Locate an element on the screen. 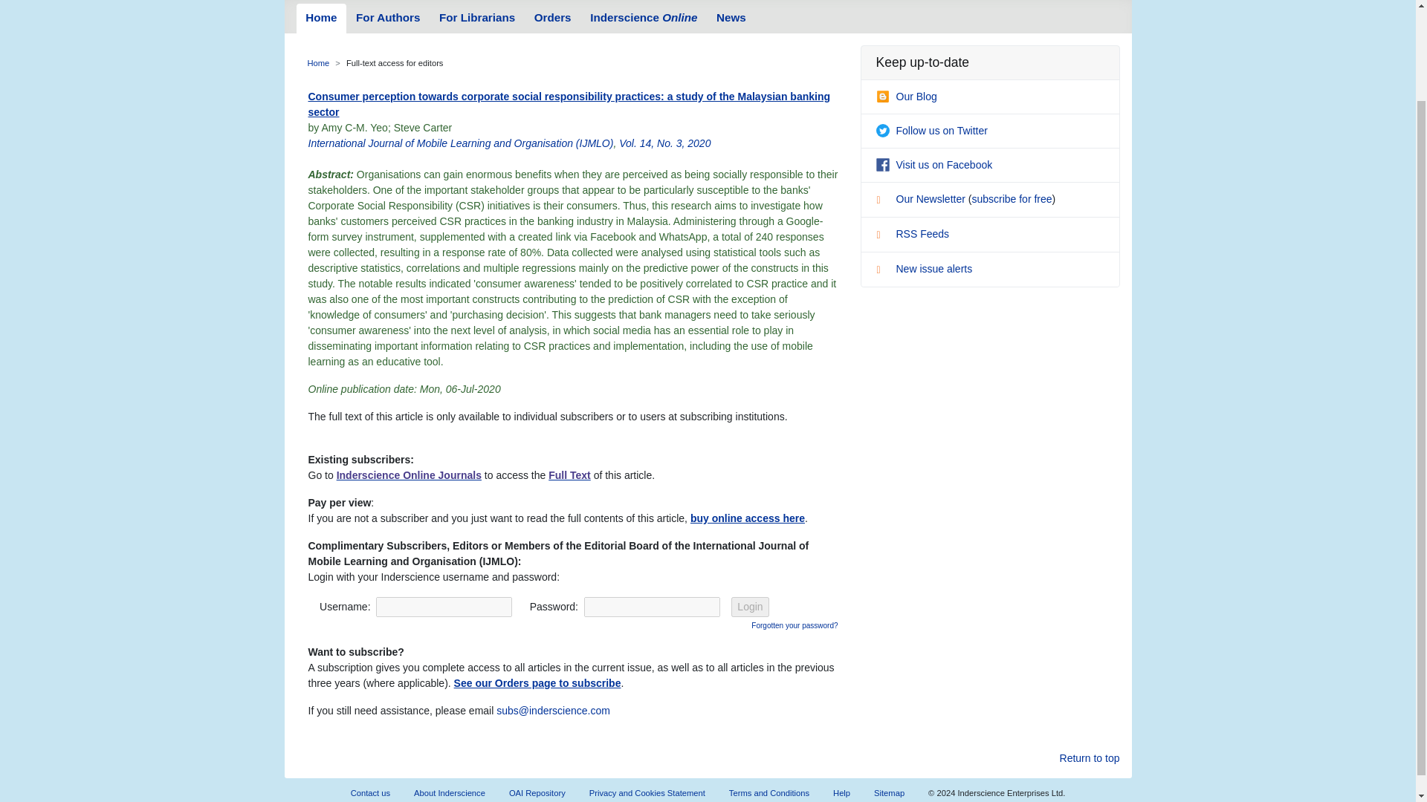 This screenshot has height=802, width=1427. buy online access here is located at coordinates (748, 518).